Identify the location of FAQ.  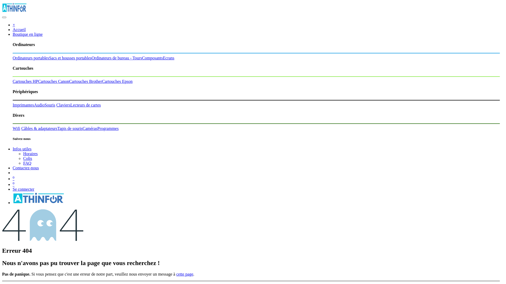
(27, 163).